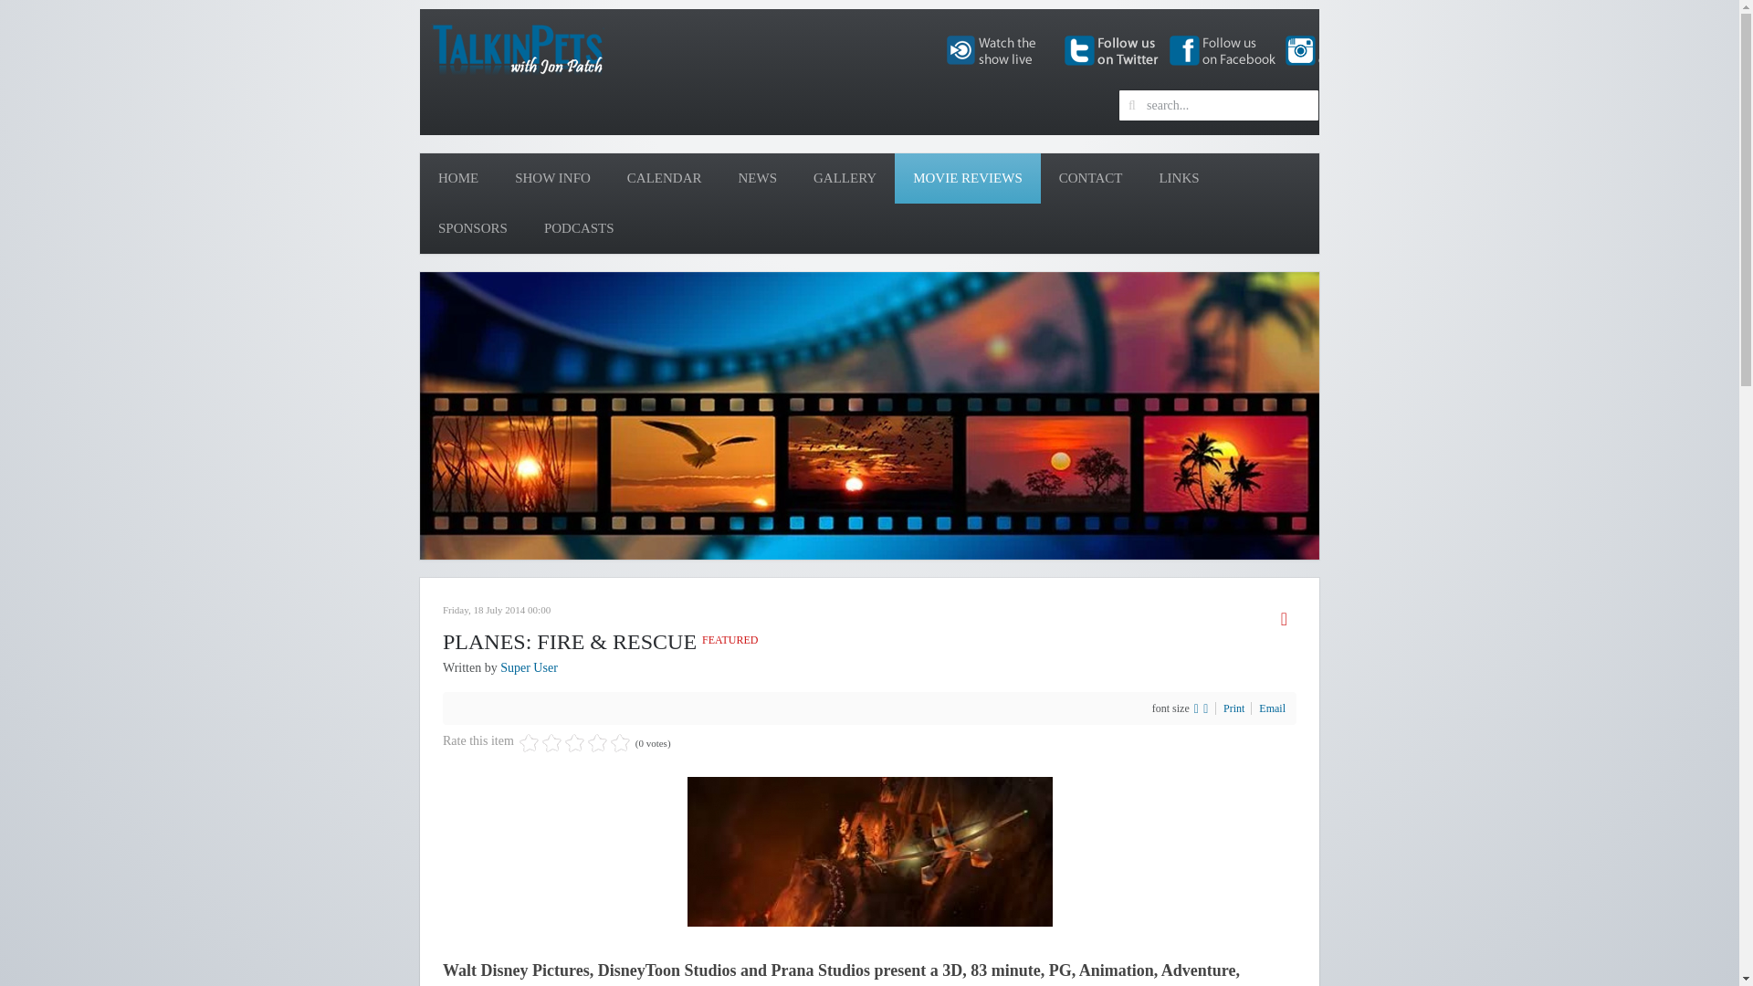 The height and width of the screenshot is (986, 1753). What do you see at coordinates (473, 228) in the screenshot?
I see `SPONSORS` at bounding box center [473, 228].